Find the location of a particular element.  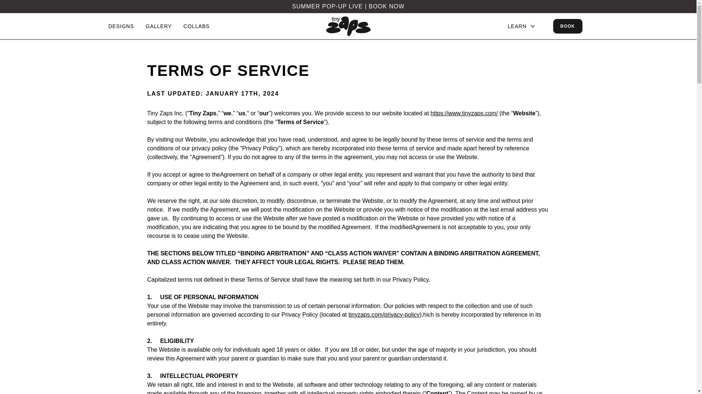

BOOK is located at coordinates (567, 26).